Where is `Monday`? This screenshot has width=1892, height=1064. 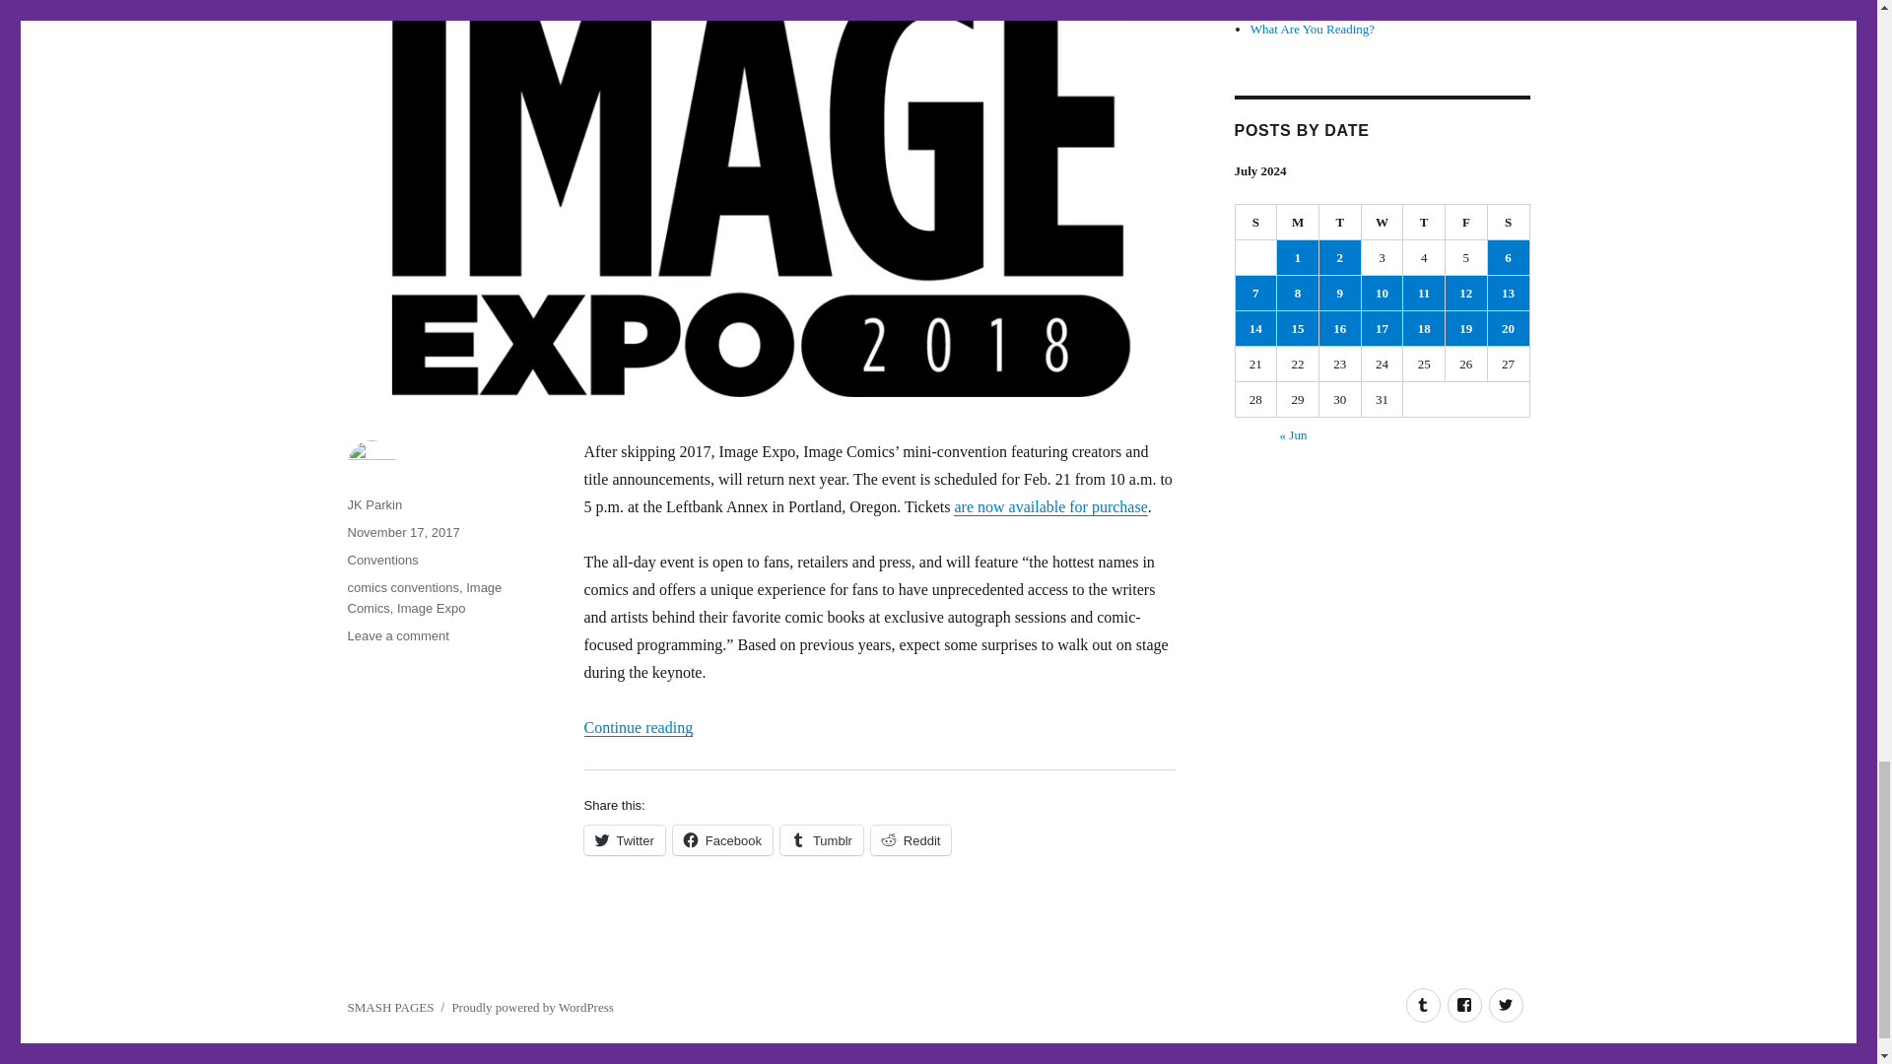 Monday is located at coordinates (1298, 223).